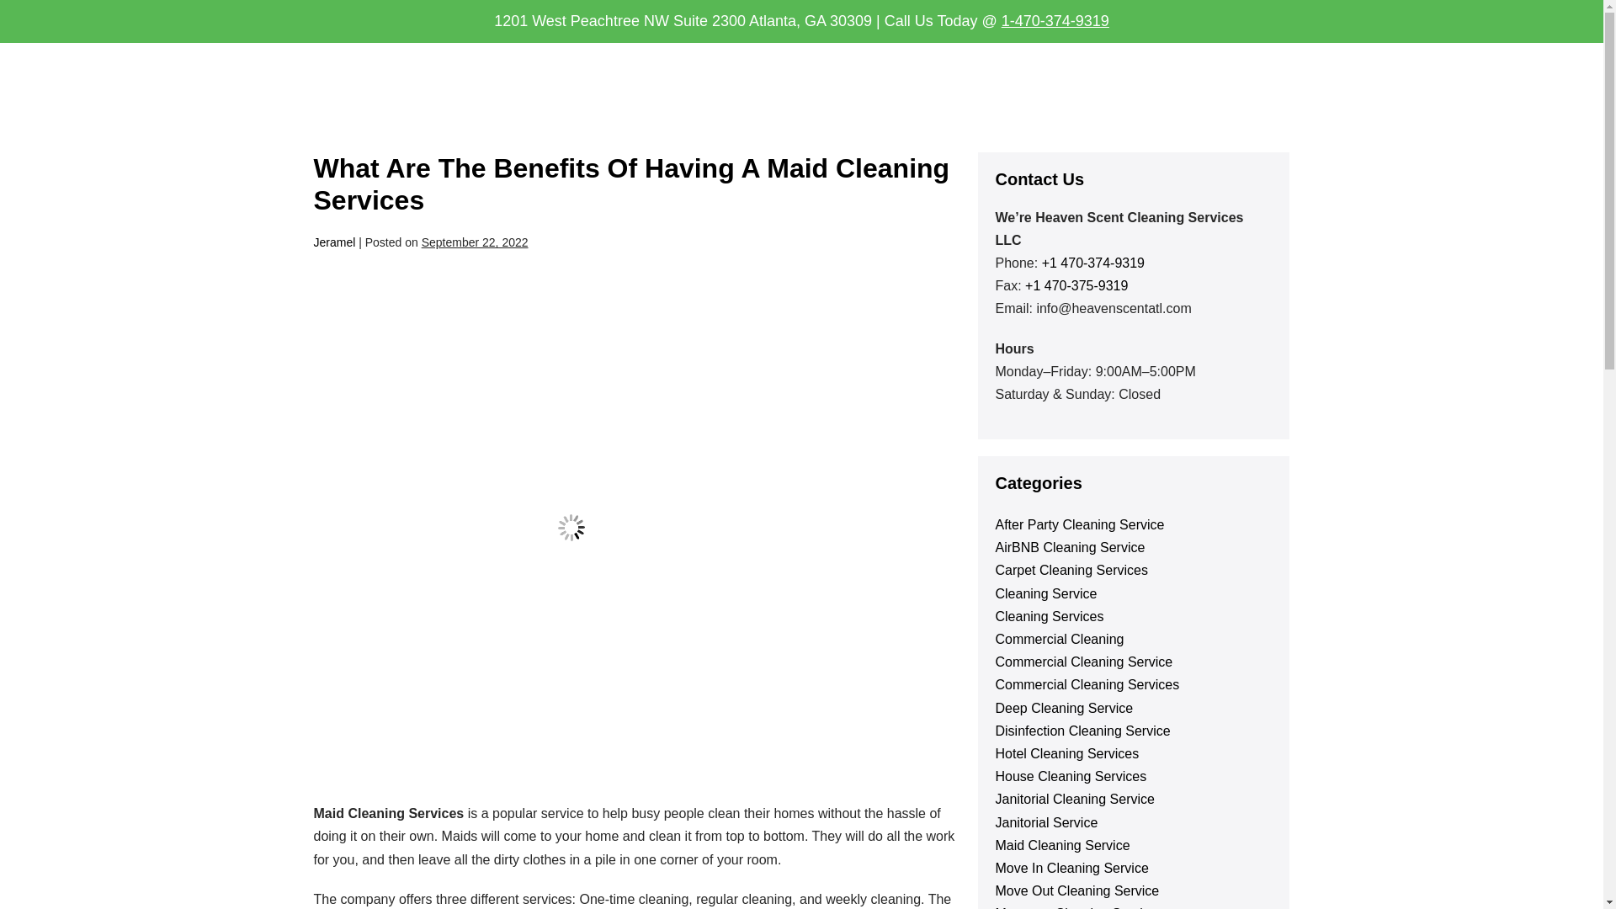 The width and height of the screenshot is (1616, 909). What do you see at coordinates (334, 242) in the screenshot?
I see `View all posts by Jeramel` at bounding box center [334, 242].